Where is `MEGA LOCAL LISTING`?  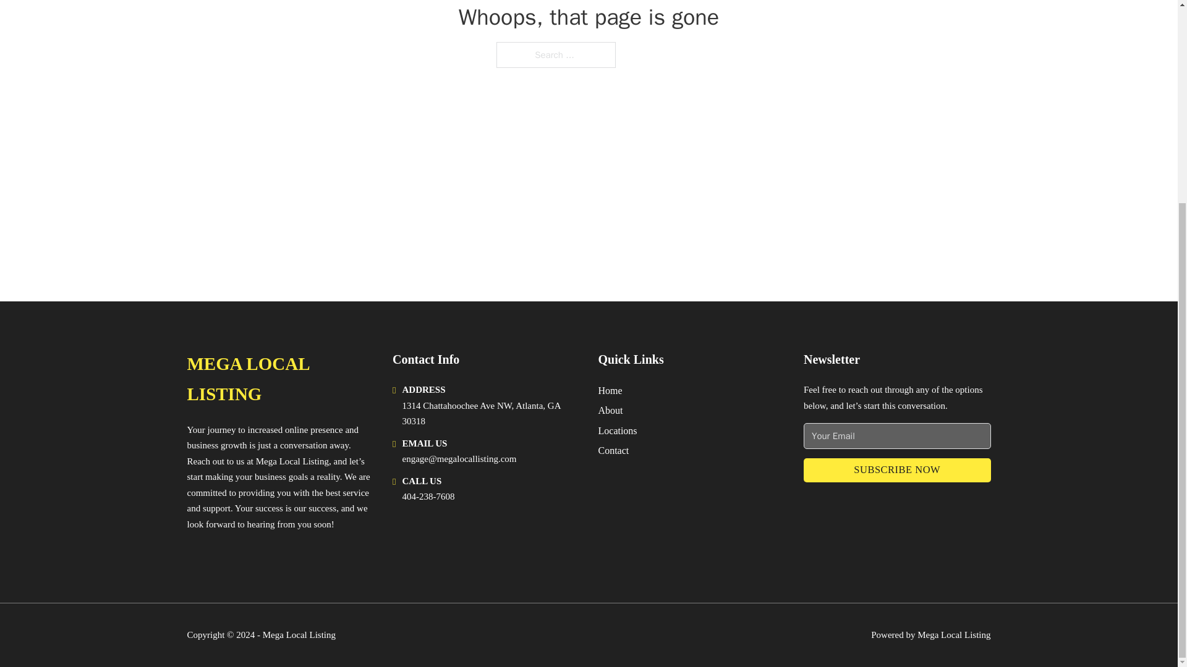 MEGA LOCAL LISTING is located at coordinates (279, 379).